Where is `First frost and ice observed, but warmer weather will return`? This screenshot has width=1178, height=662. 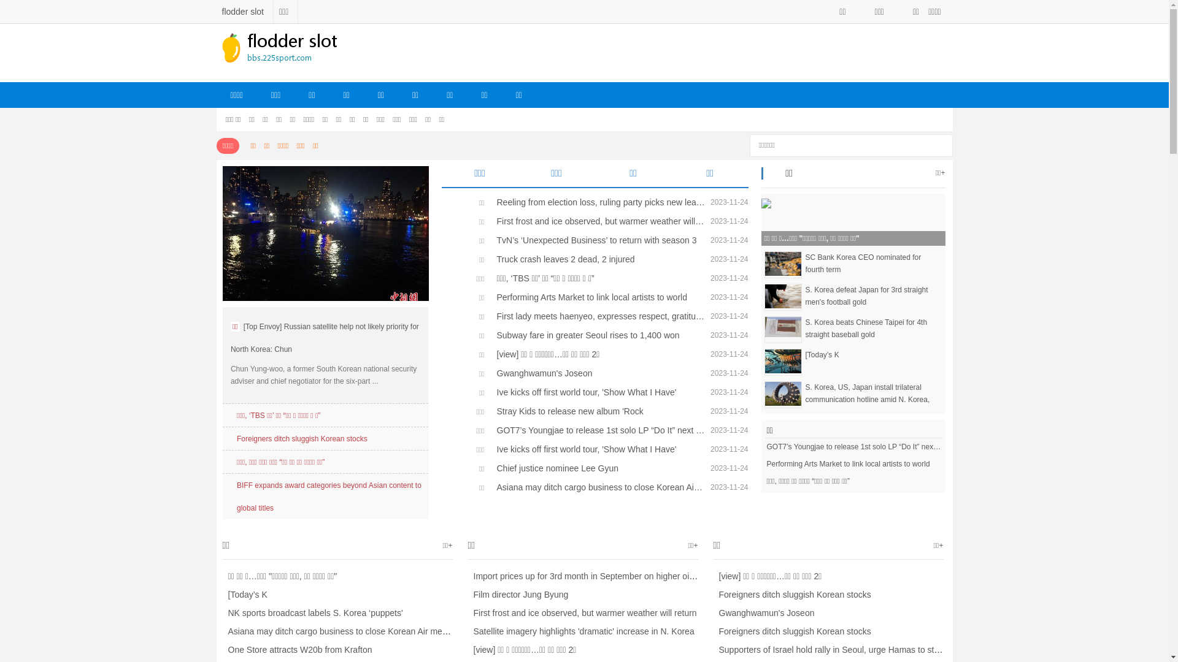
First frost and ice observed, but warmer weather will return is located at coordinates (598, 221).